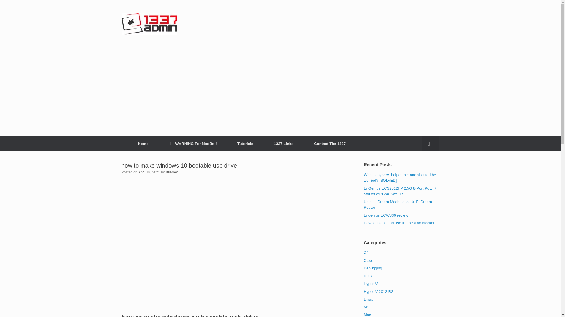  Describe the element at coordinates (399, 222) in the screenshot. I see `How to install and use the best ad blocker` at that location.